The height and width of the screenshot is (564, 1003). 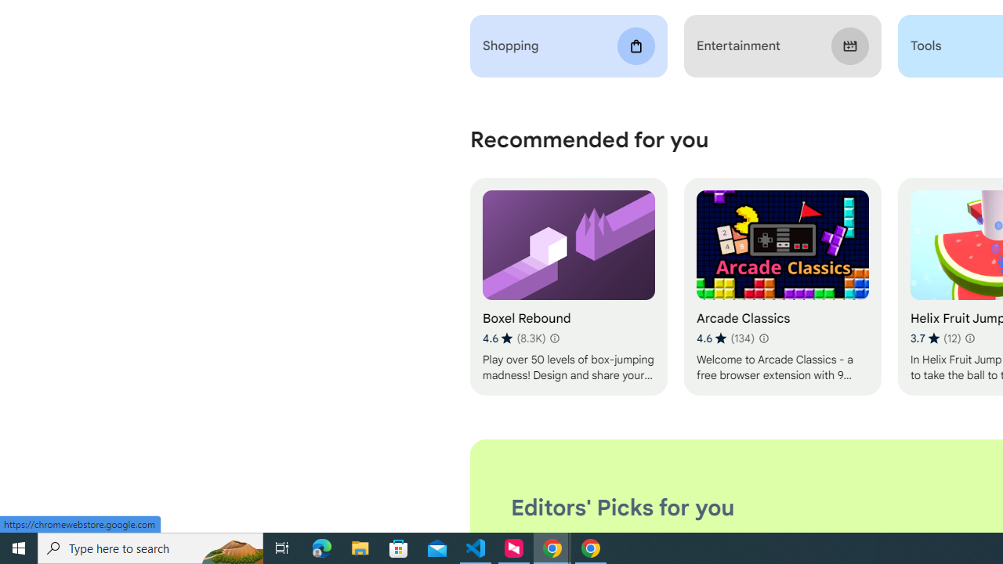 I want to click on Learn more about results and reviews "Arcade Classics", so click(x=763, y=338).